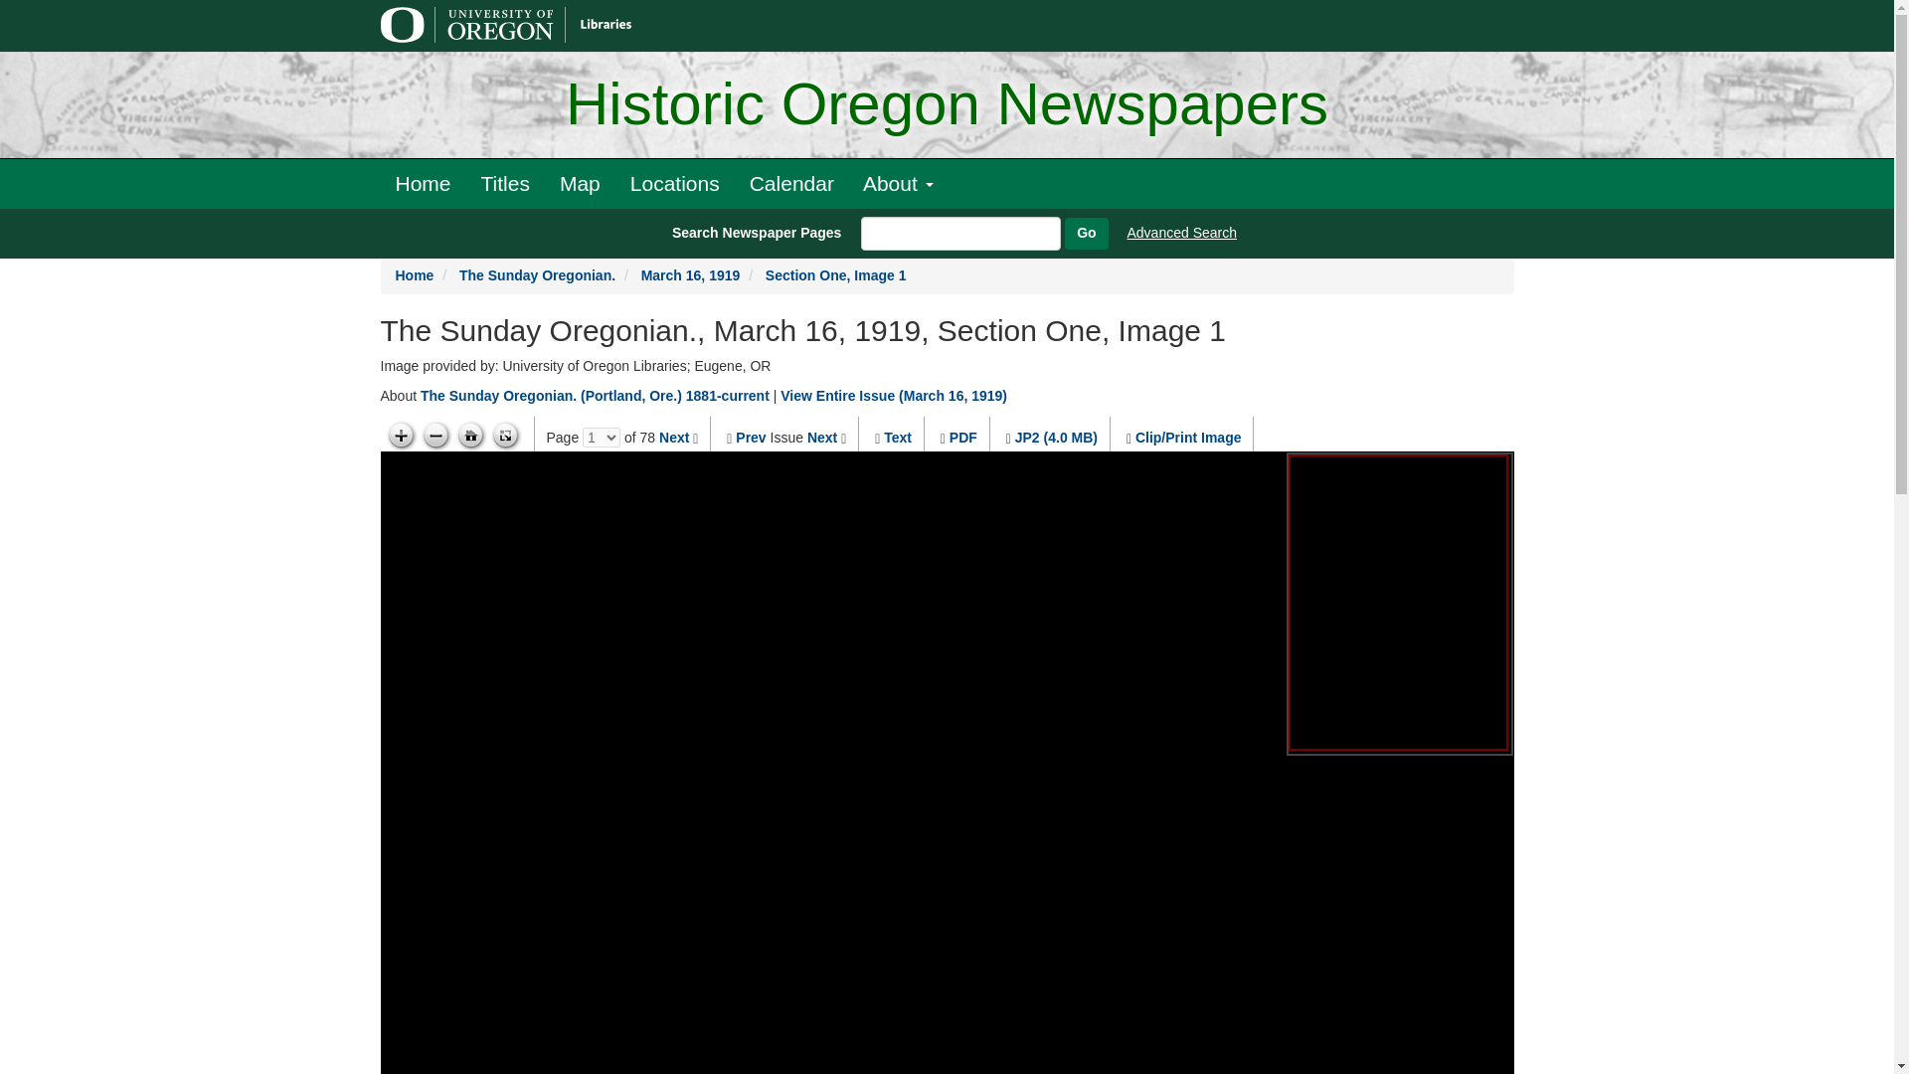 The height and width of the screenshot is (1074, 1909). I want to click on Zoom in, so click(400, 436).